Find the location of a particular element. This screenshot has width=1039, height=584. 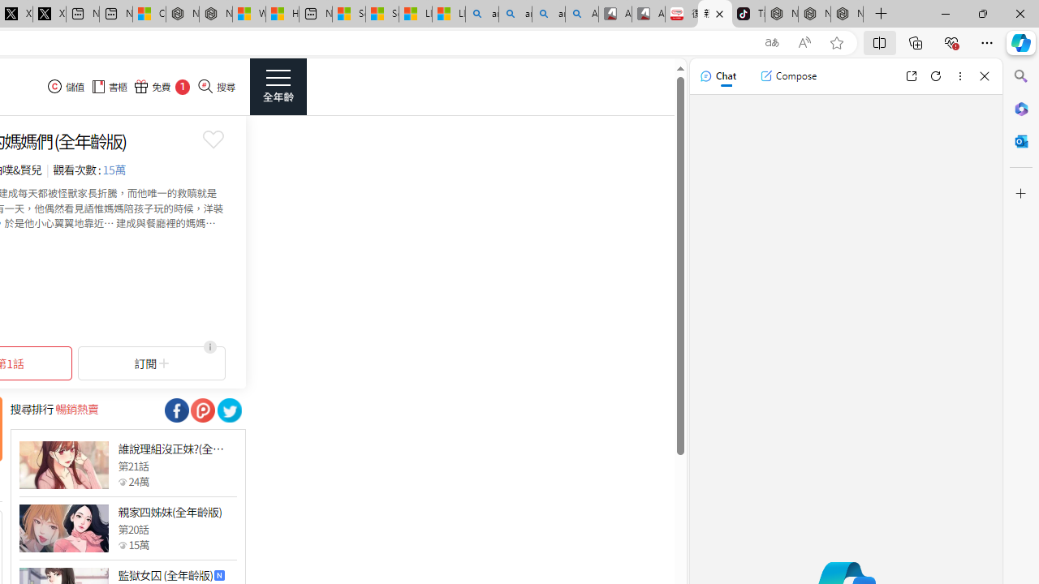

Outlook is located at coordinates (1021, 141).